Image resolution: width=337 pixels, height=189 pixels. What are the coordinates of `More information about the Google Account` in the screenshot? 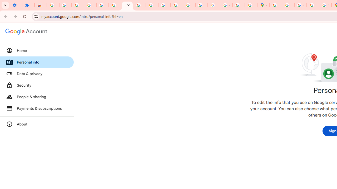 It's located at (37, 124).